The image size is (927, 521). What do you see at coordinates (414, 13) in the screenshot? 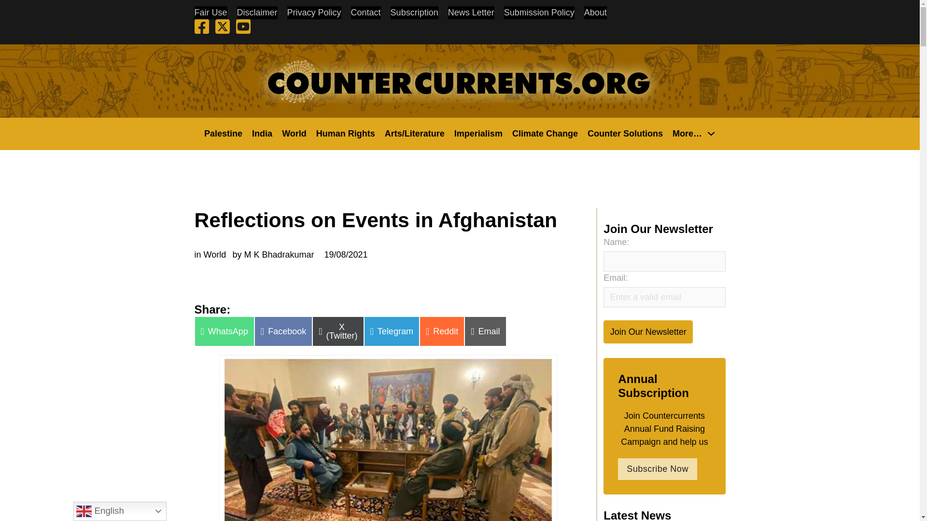
I see `Subscription` at bounding box center [414, 13].